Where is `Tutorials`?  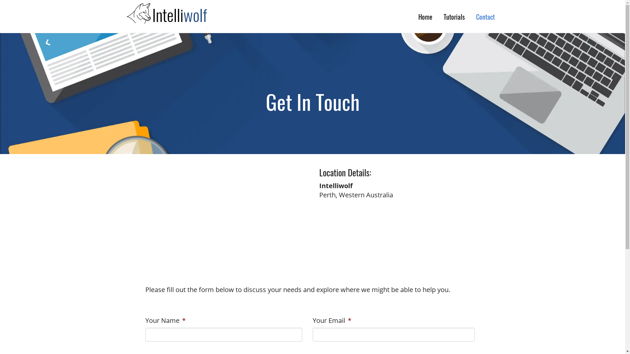 Tutorials is located at coordinates (454, 16).